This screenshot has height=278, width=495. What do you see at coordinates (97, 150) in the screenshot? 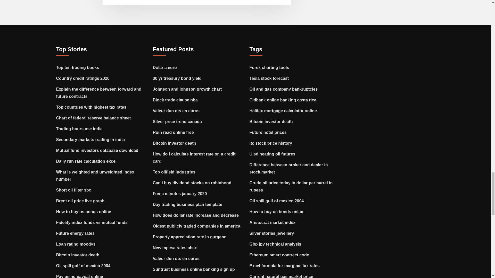
I see `Mutual fund investors database download` at bounding box center [97, 150].